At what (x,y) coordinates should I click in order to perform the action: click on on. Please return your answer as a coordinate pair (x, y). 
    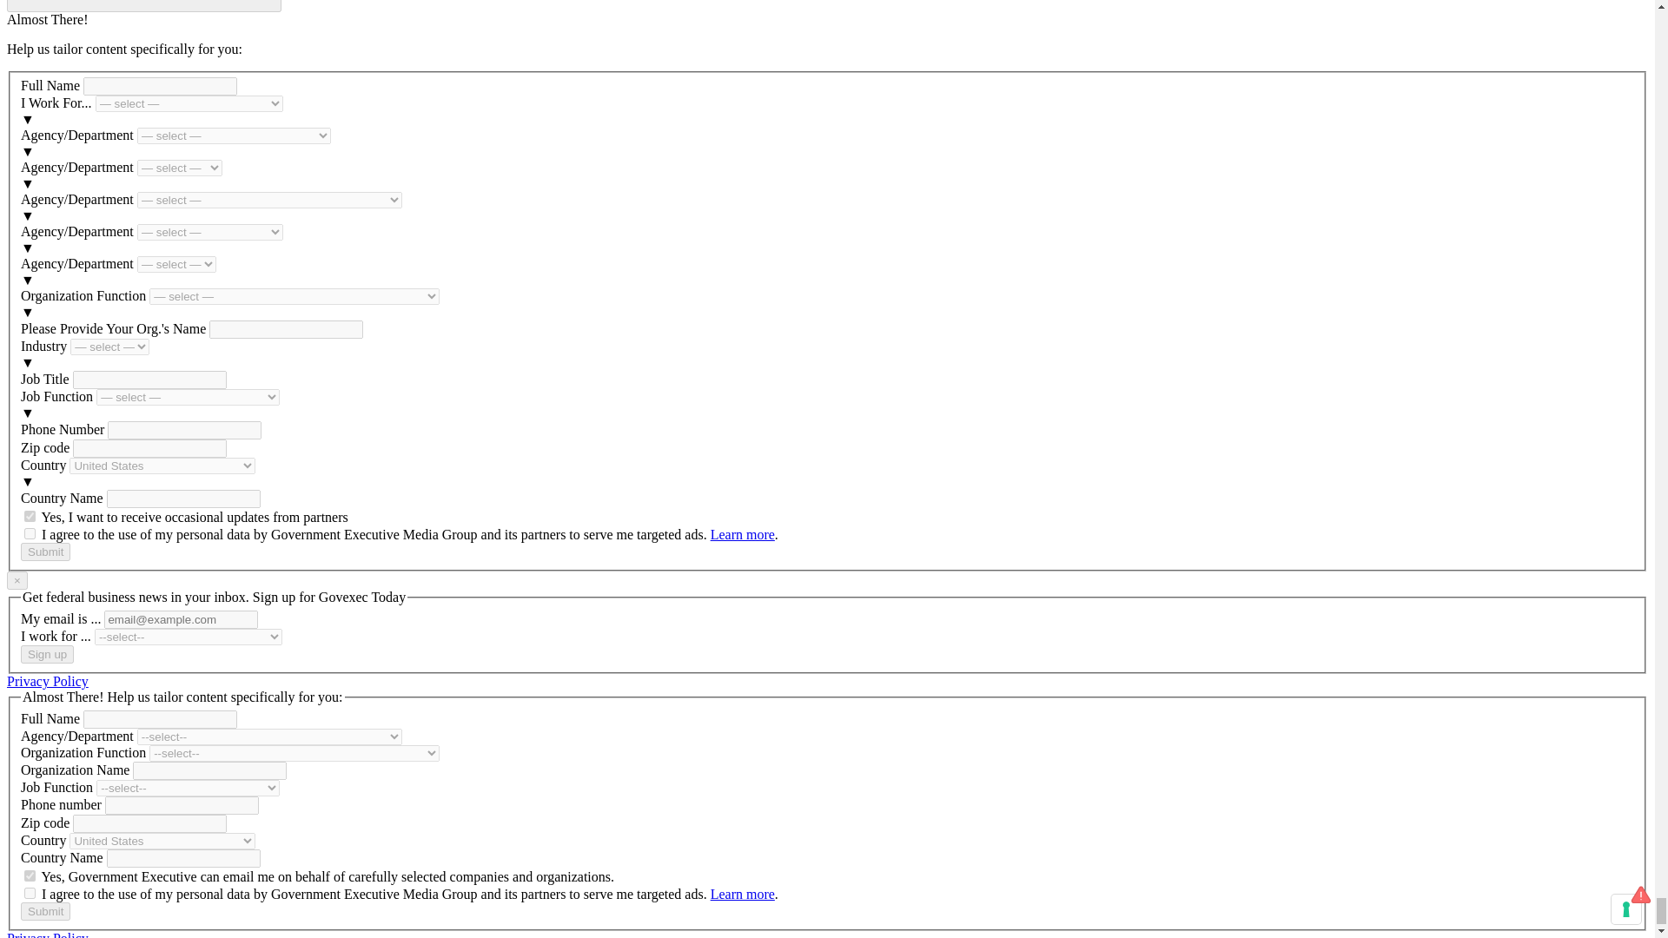
    Looking at the image, I should click on (30, 516).